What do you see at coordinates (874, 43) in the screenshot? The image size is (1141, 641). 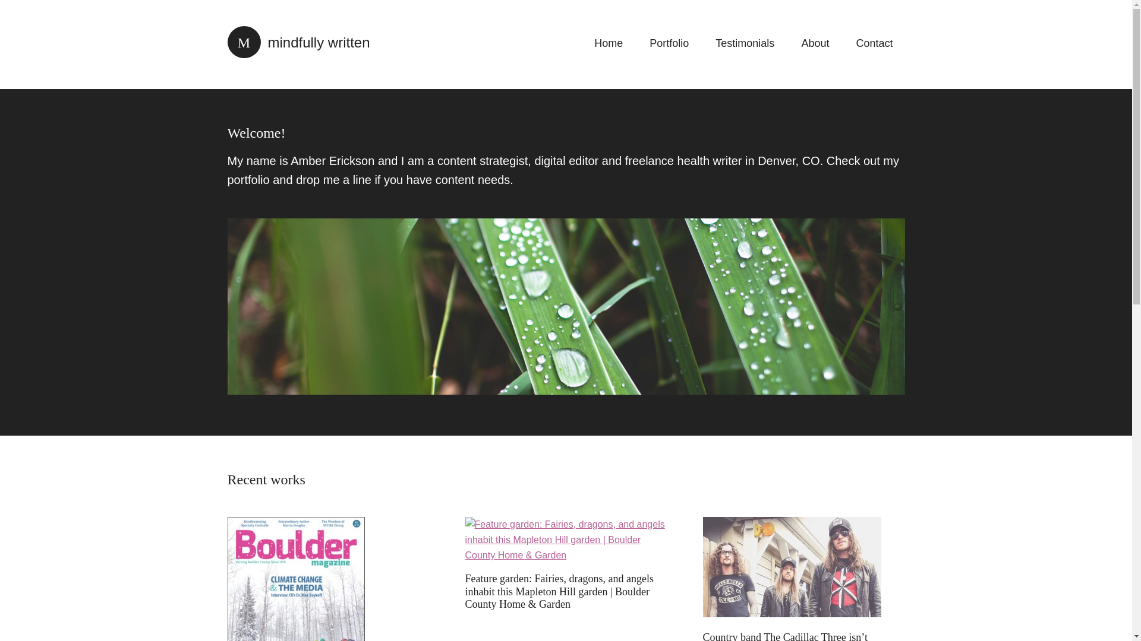 I see `Contact` at bounding box center [874, 43].